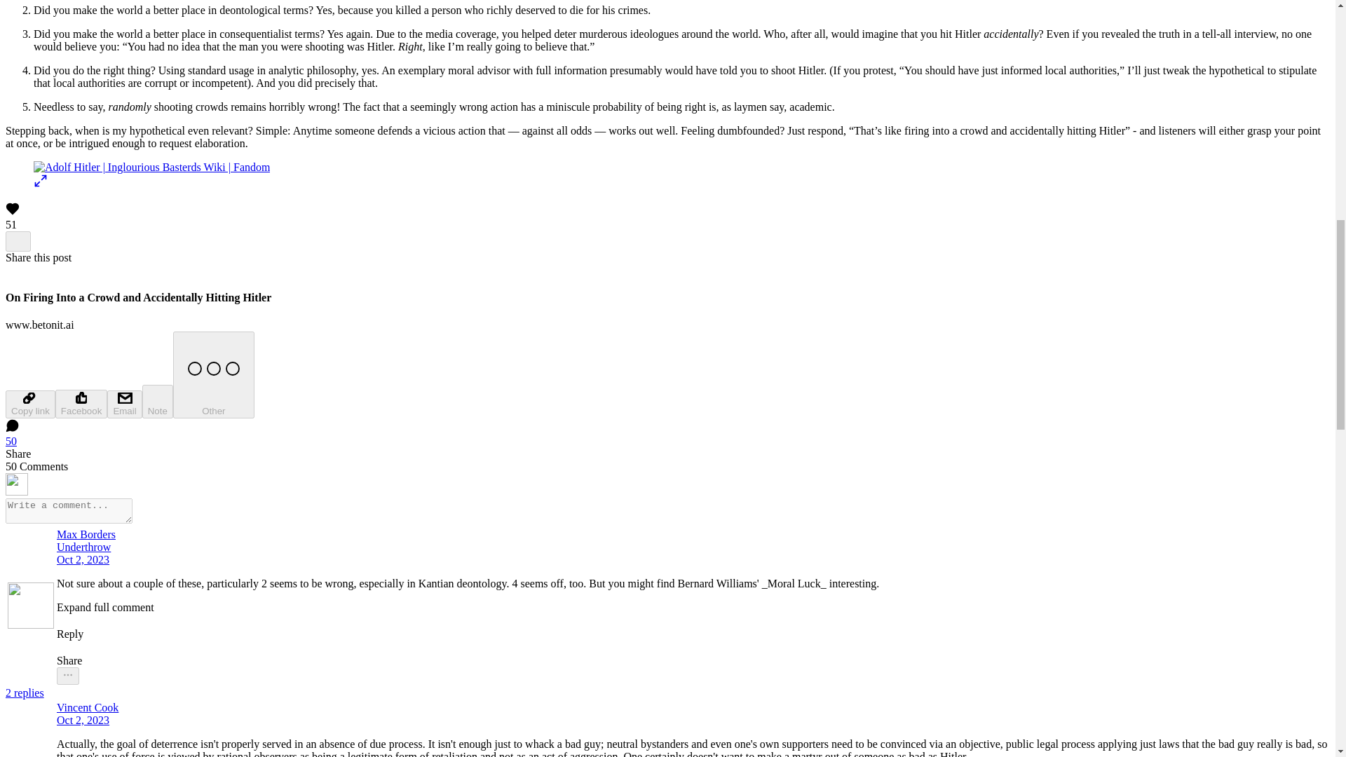  I want to click on Max Borders, so click(467, 534).